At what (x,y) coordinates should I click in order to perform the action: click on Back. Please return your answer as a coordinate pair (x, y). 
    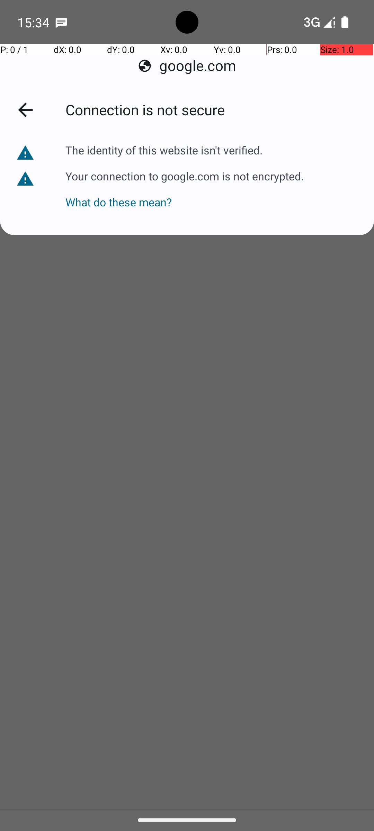
    Looking at the image, I should click on (25, 110).